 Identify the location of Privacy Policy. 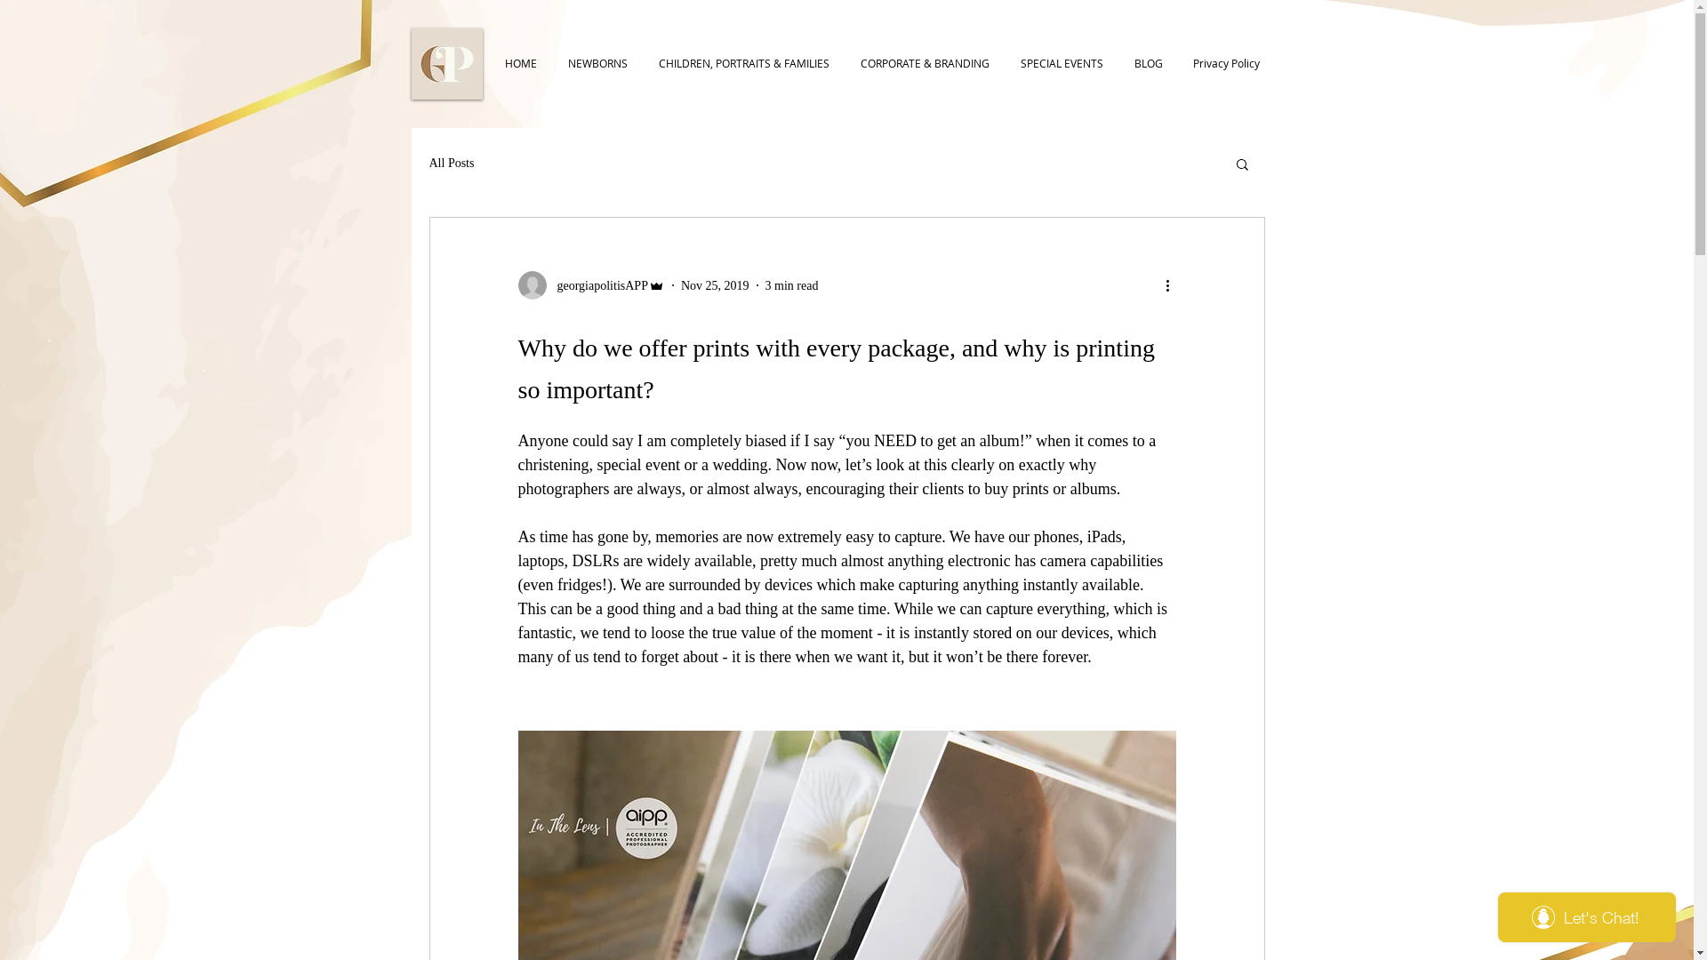
(1225, 64).